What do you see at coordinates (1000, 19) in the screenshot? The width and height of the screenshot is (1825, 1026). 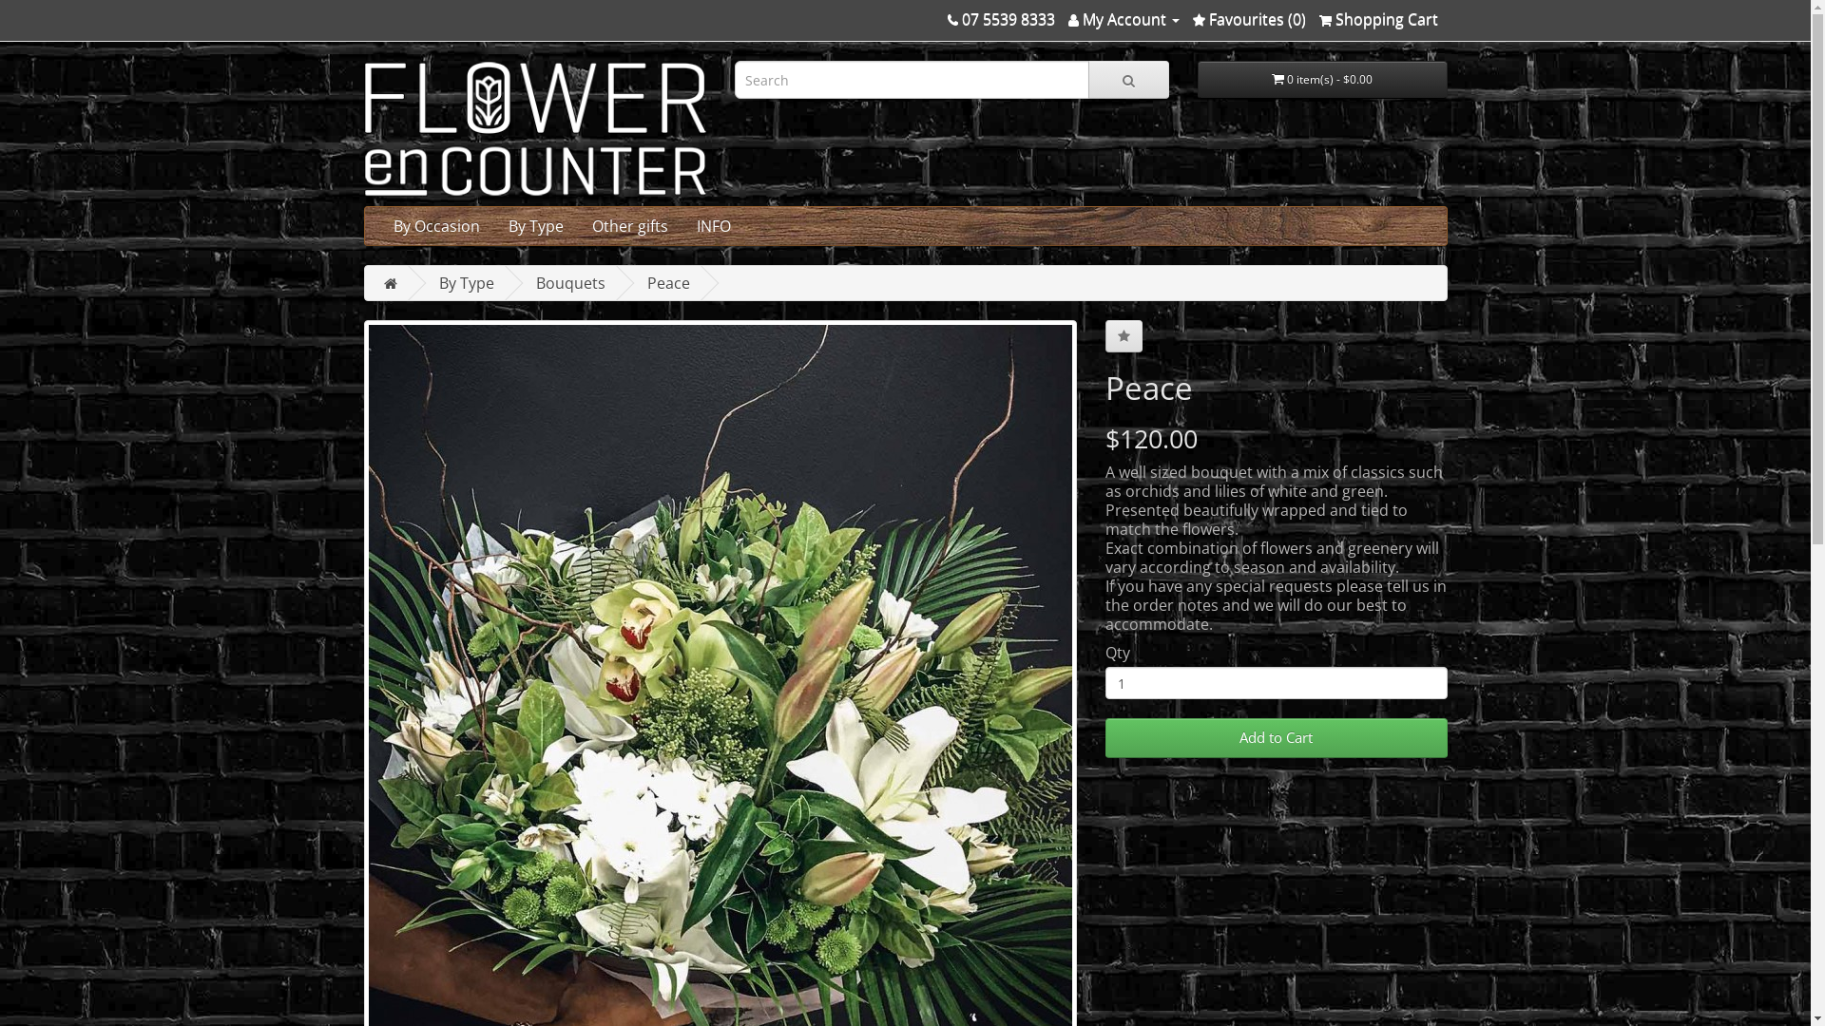 I see `07 5539 8333` at bounding box center [1000, 19].